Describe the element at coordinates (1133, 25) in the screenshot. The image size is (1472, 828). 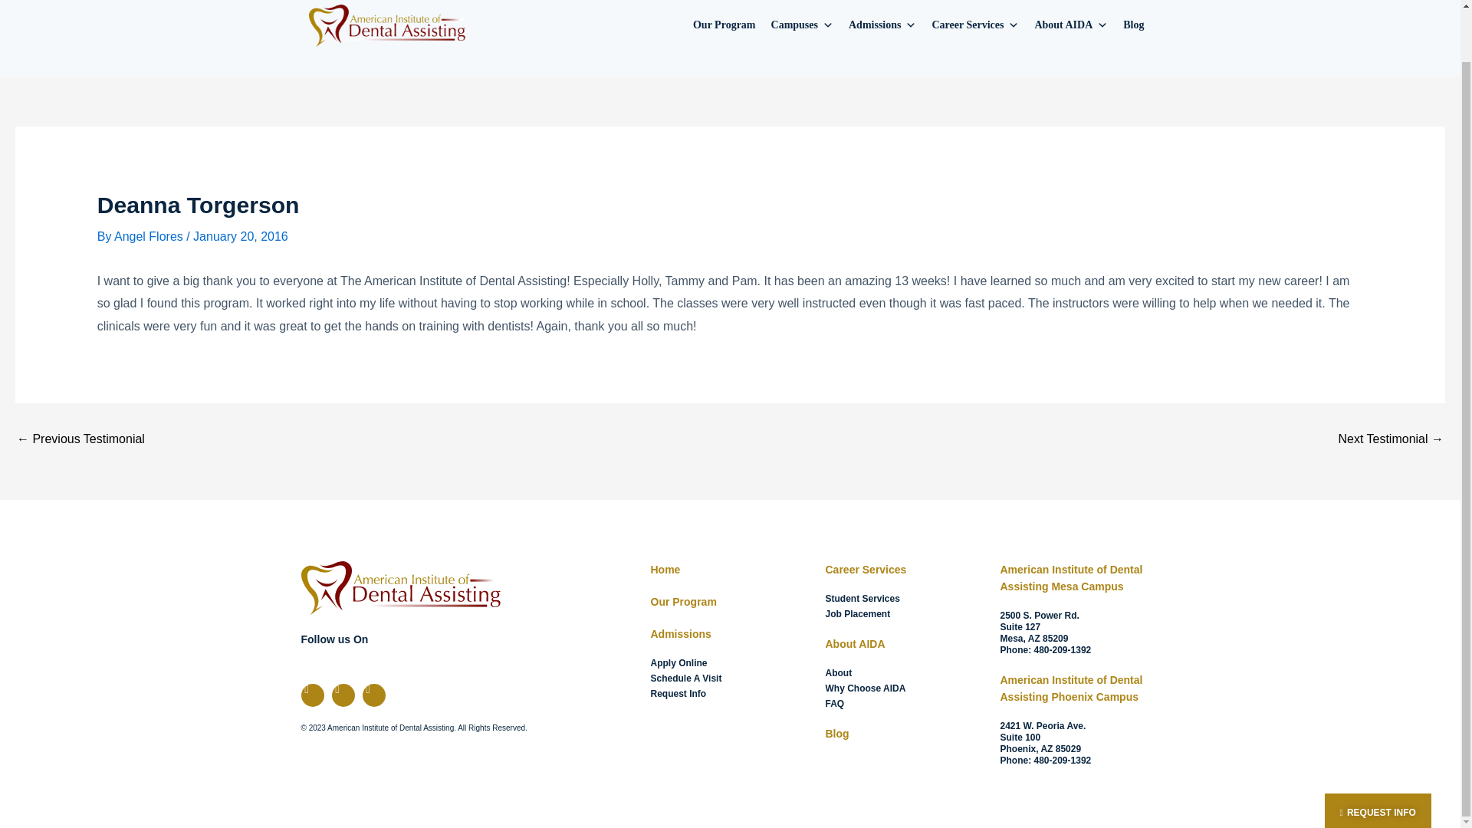
I see `Blog` at that location.